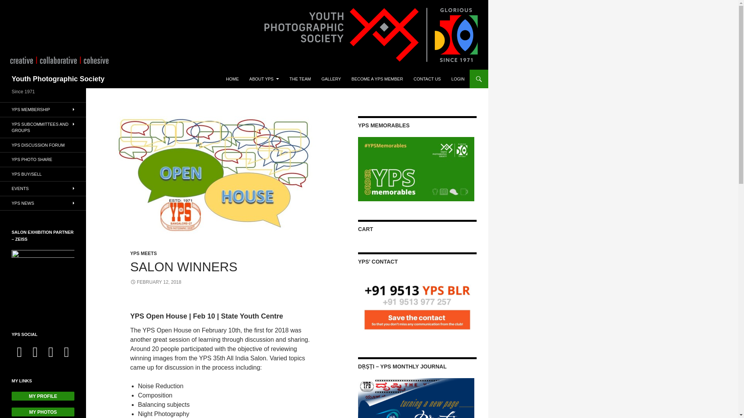 The width and height of the screenshot is (744, 418). Describe the element at coordinates (143, 254) in the screenshot. I see `YPS MEETS` at that location.